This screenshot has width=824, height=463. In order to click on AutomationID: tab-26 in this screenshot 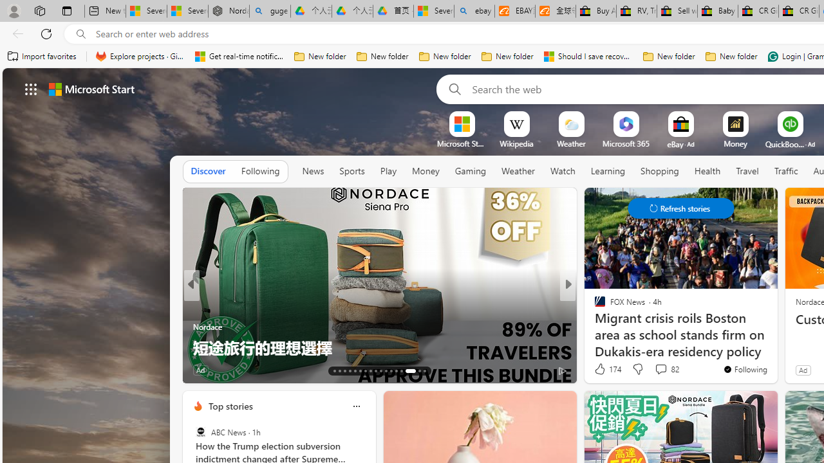, I will do `click(402, 370)`.